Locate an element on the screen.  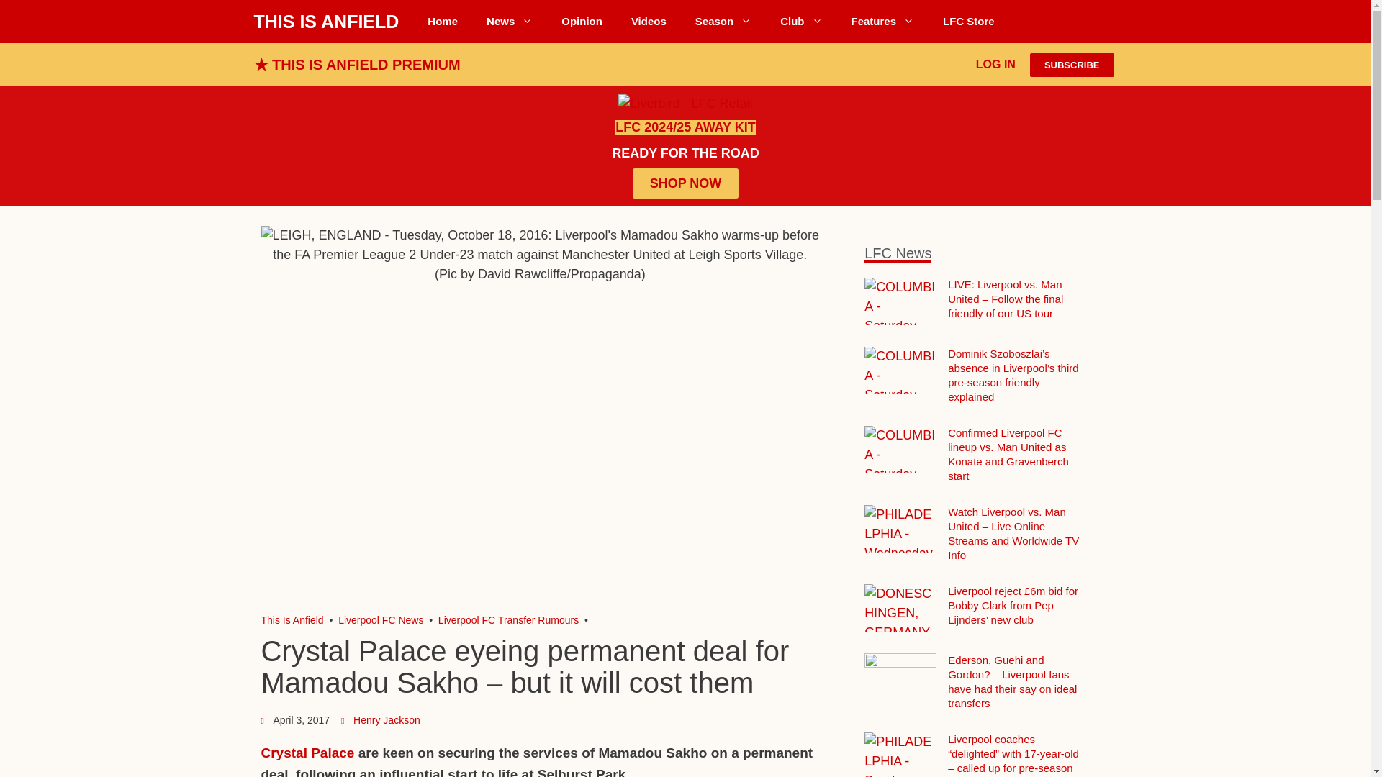
Club is located at coordinates (800, 22).